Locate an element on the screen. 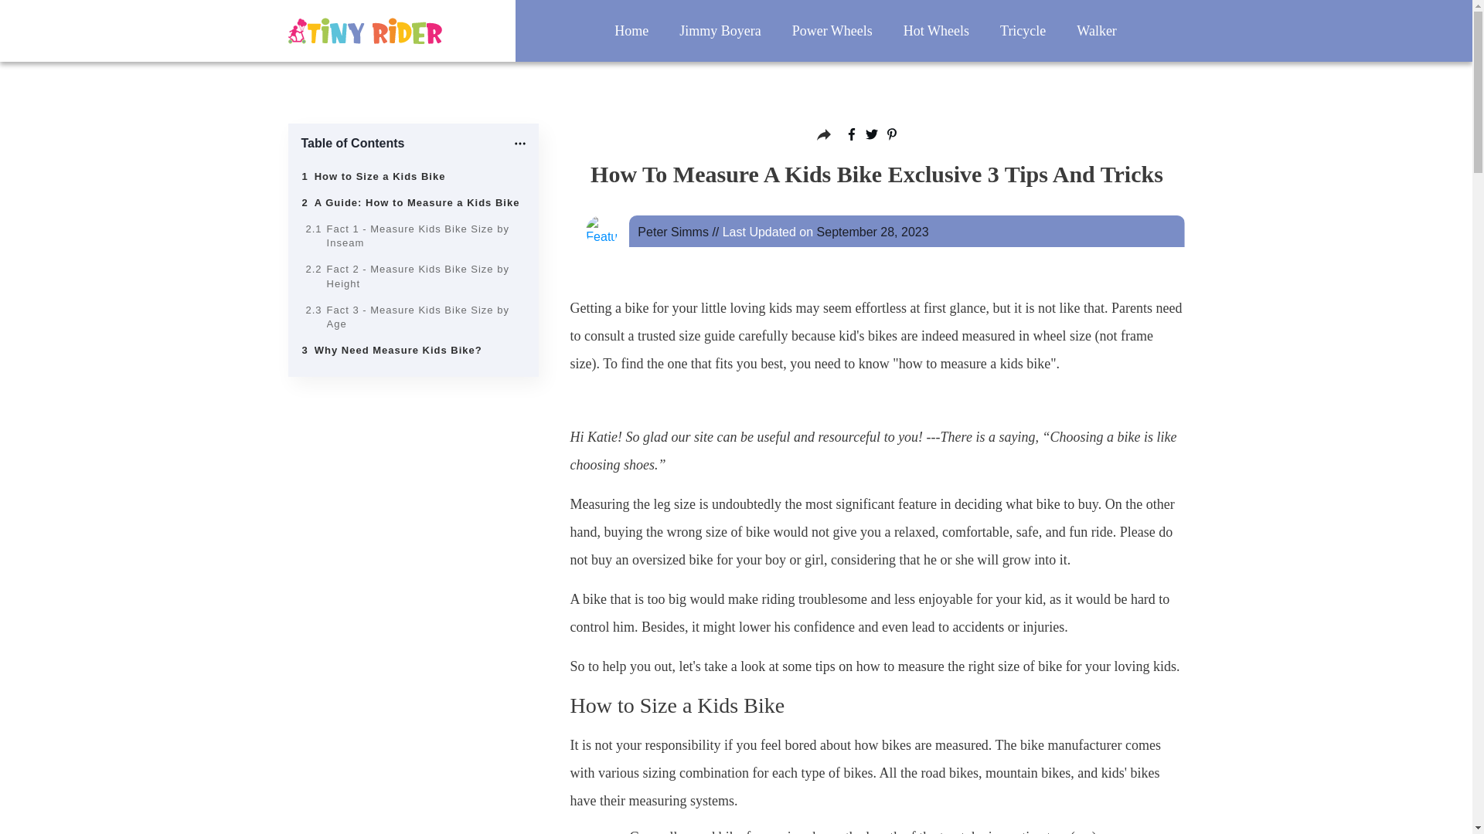  Hot Wheels is located at coordinates (936, 31).